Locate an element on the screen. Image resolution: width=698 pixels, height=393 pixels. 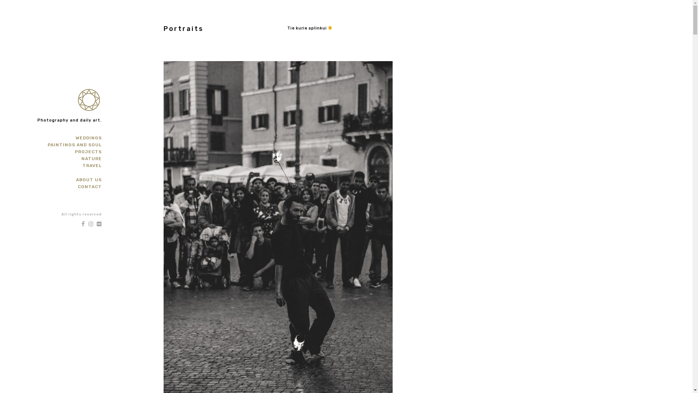
NATURE is located at coordinates (92, 159).